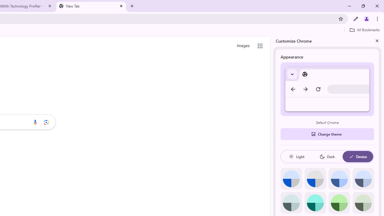 The image size is (384, 216). I want to click on Green, so click(339, 203).